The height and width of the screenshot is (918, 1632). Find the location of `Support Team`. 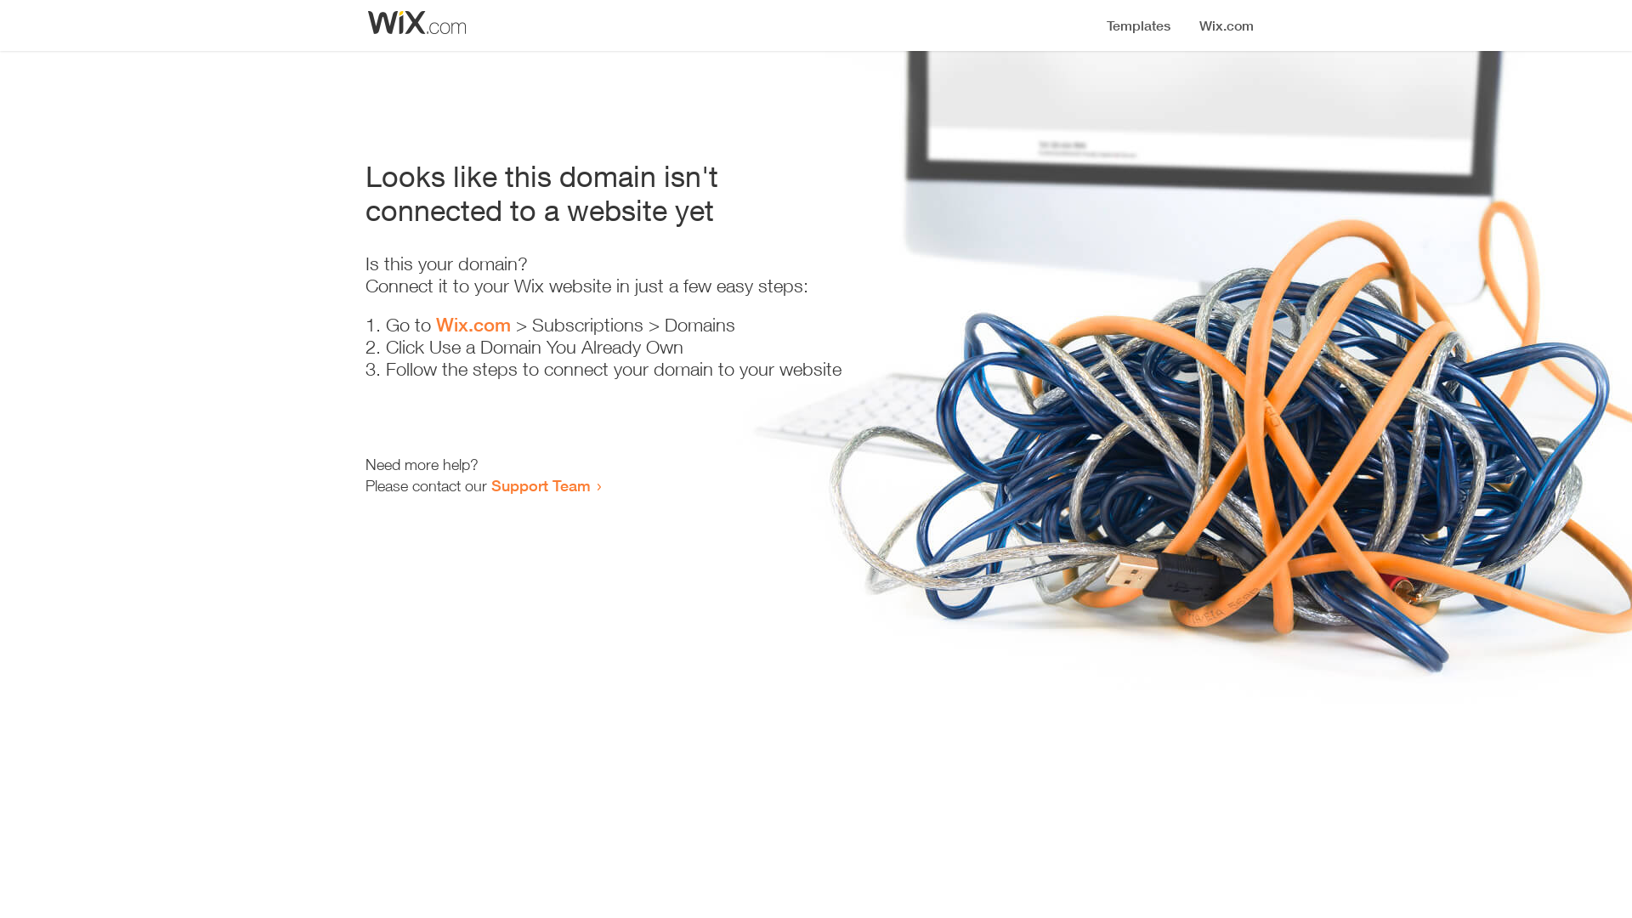

Support Team is located at coordinates (541, 485).